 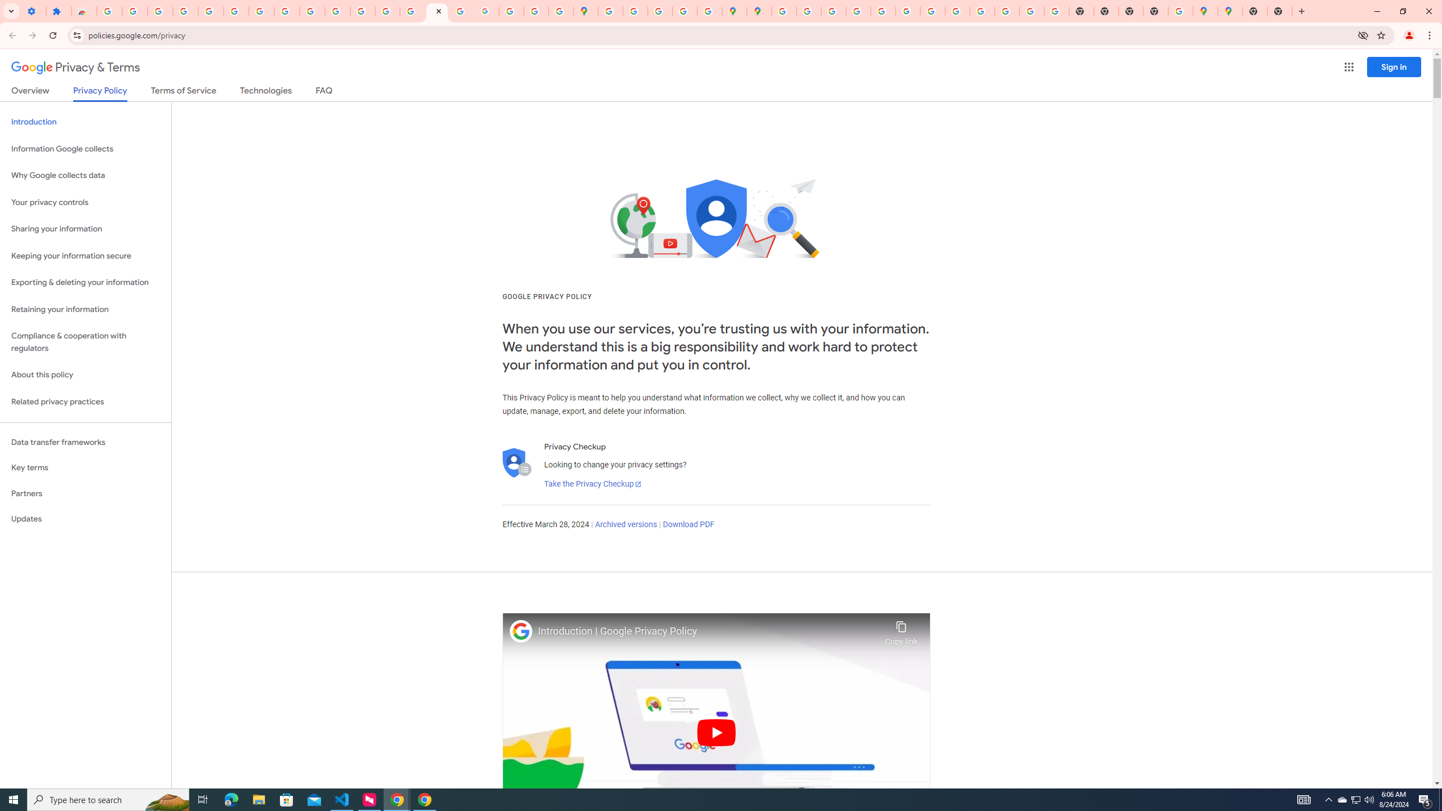 What do you see at coordinates (86, 256) in the screenshot?
I see `Keeping your information secure` at bounding box center [86, 256].